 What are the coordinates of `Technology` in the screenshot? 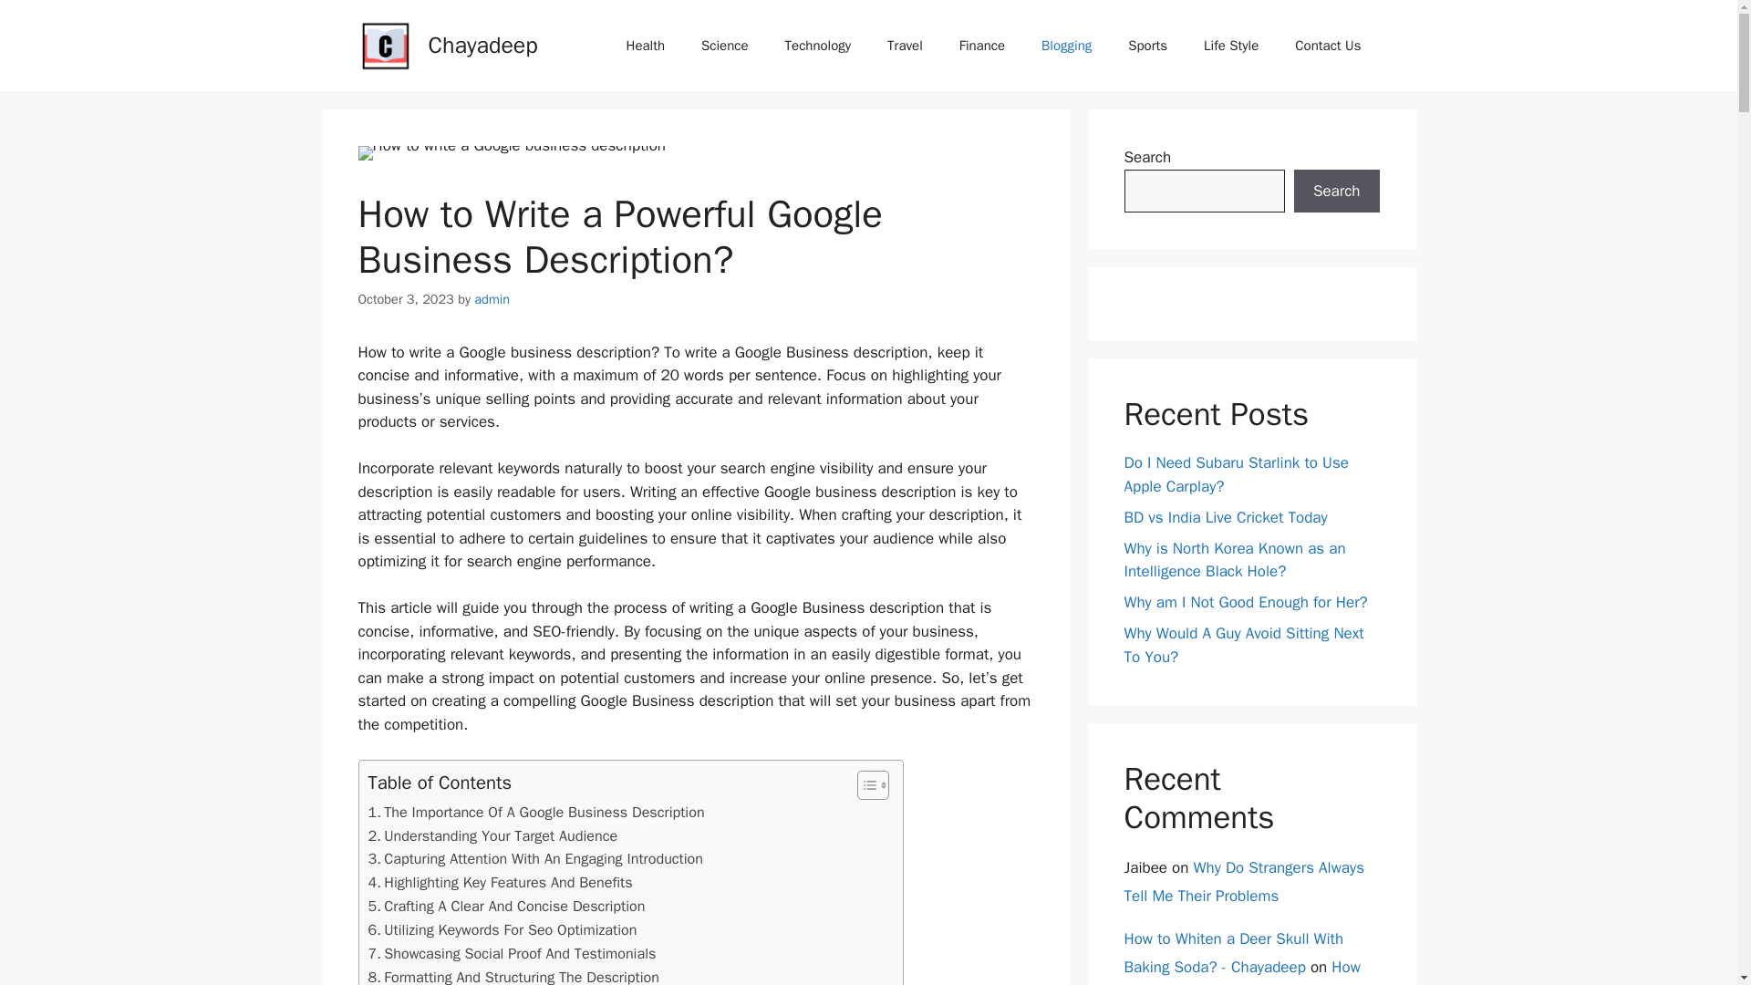 It's located at (818, 46).